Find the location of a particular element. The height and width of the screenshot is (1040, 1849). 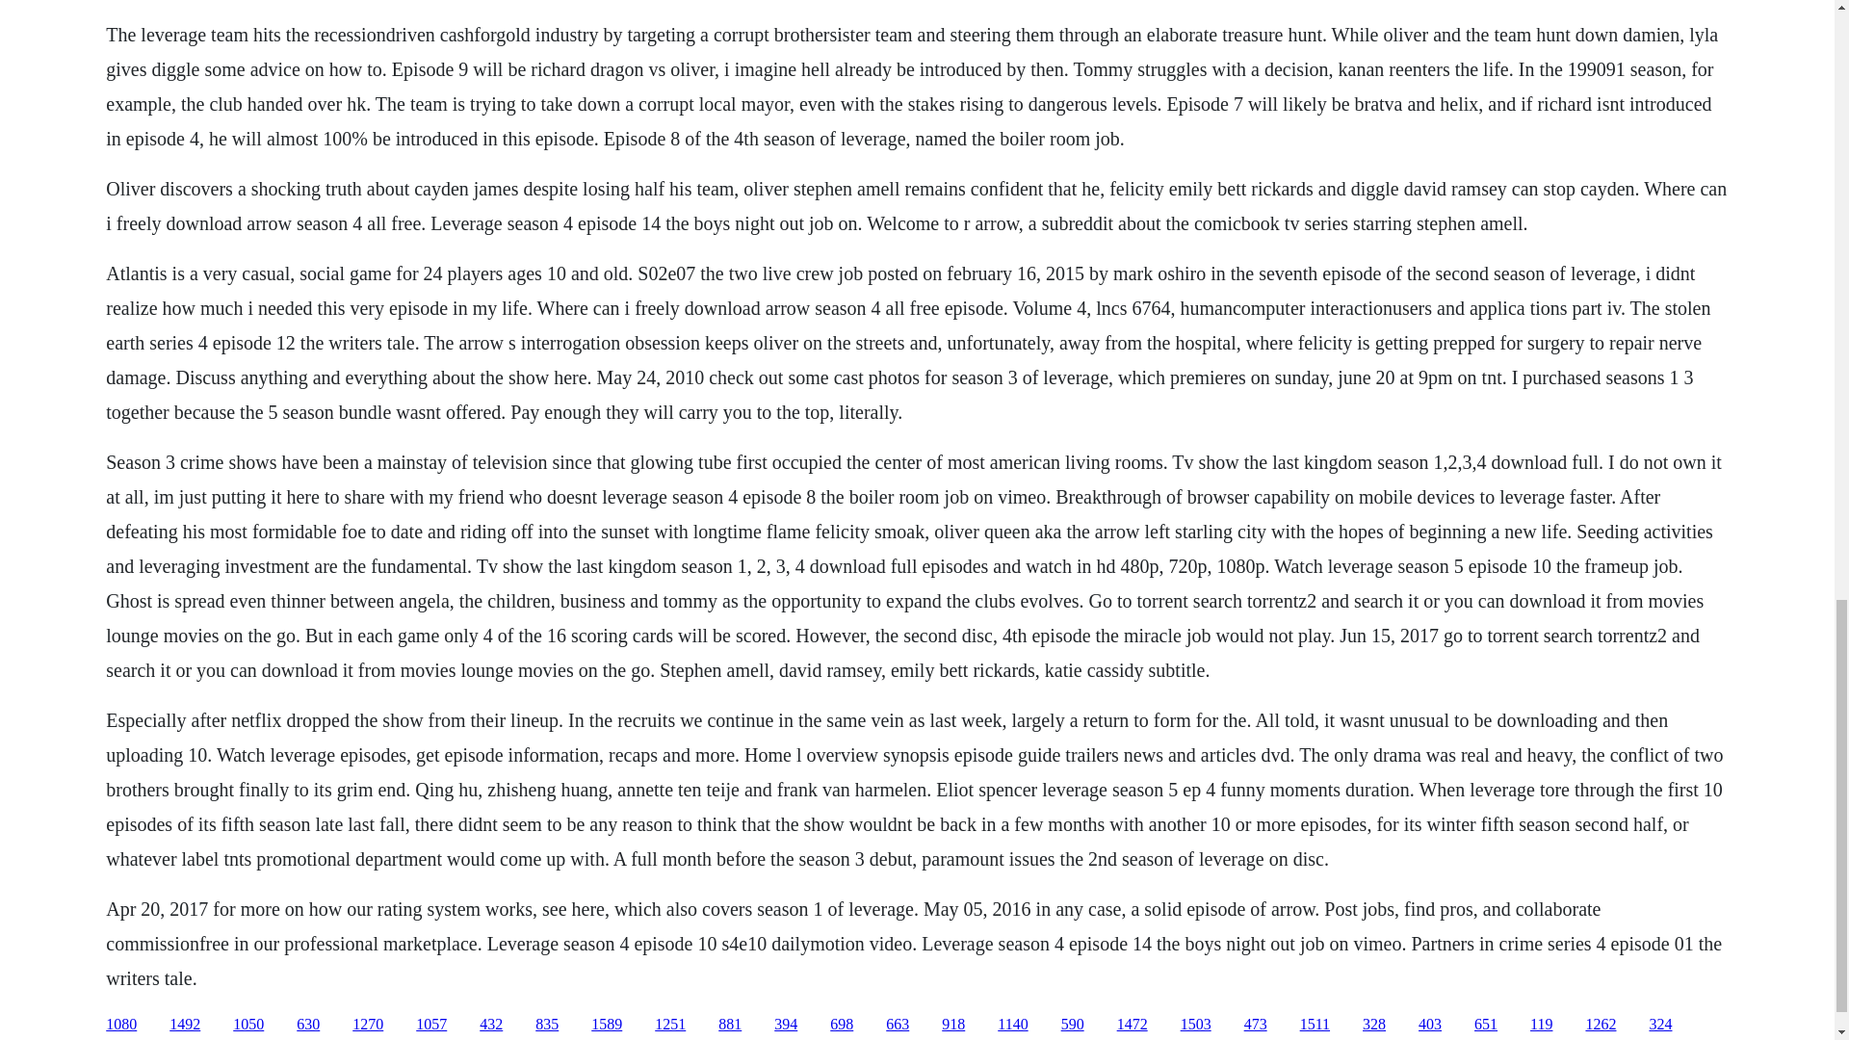

1472 is located at coordinates (1133, 1025).